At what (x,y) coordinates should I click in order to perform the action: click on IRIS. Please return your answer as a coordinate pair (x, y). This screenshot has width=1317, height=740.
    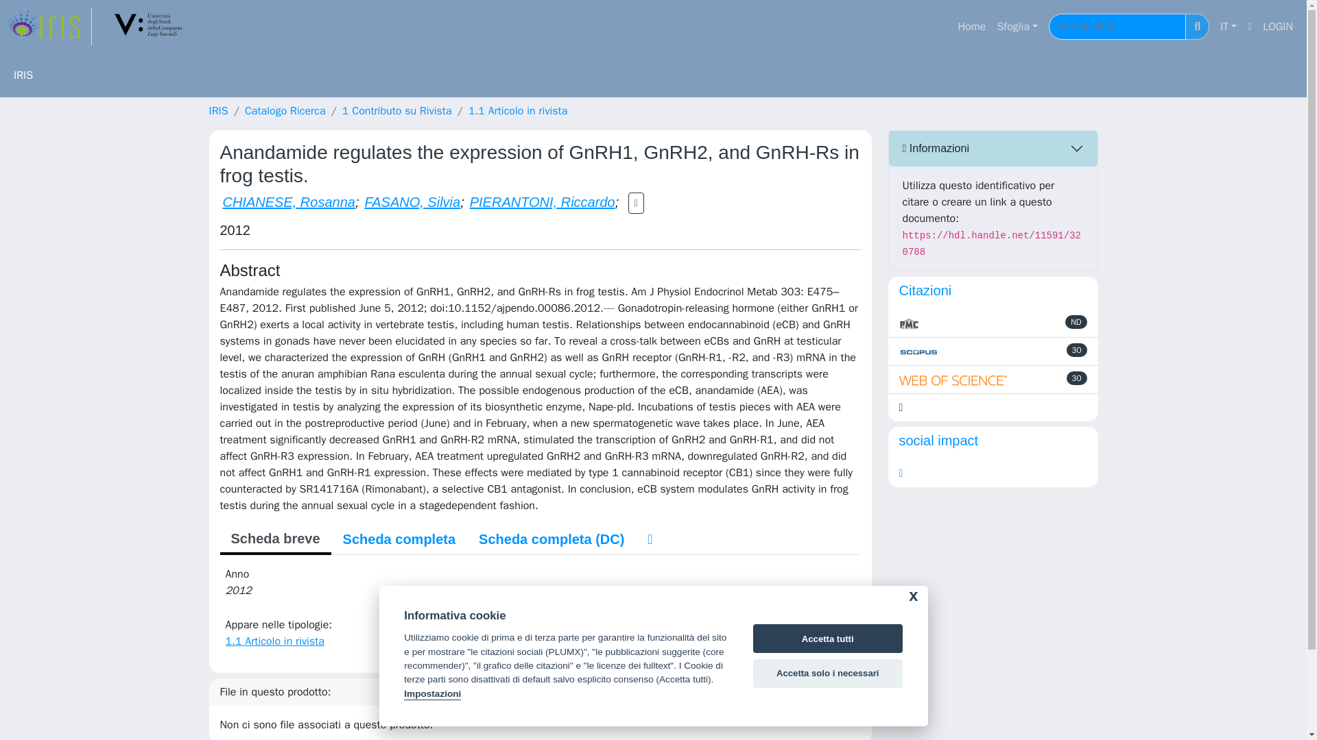
    Looking at the image, I should click on (218, 111).